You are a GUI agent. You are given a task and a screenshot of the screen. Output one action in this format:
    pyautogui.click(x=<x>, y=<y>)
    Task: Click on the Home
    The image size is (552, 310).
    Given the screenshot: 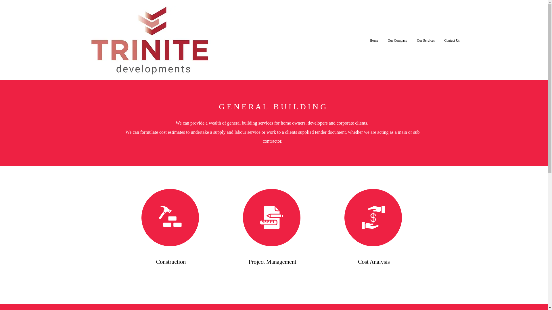 What is the action you would take?
    pyautogui.click(x=374, y=40)
    